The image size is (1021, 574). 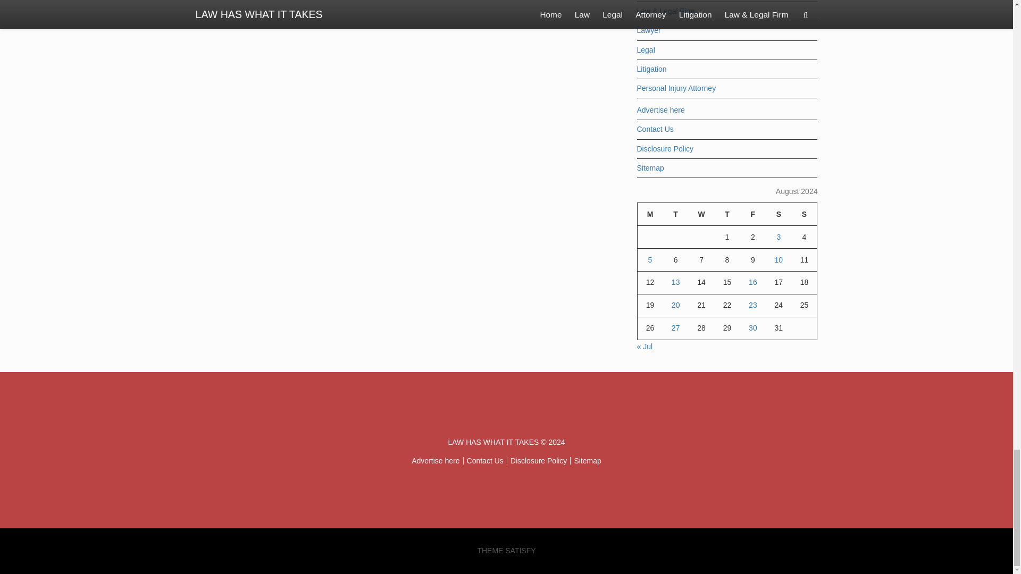 I want to click on Tuesday, so click(x=675, y=215).